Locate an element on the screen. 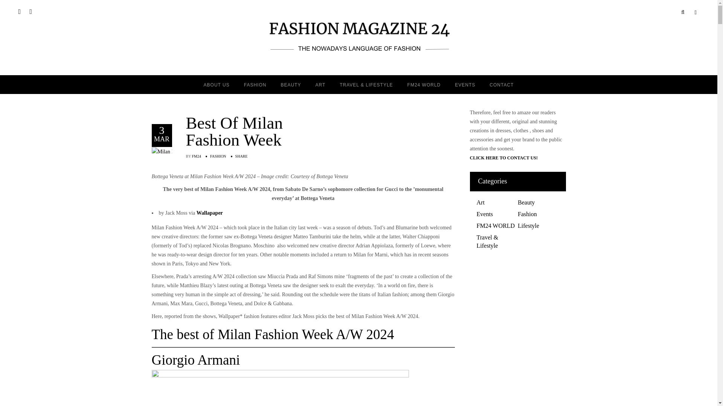 The height and width of the screenshot is (406, 723). SHARE is located at coordinates (242, 156).